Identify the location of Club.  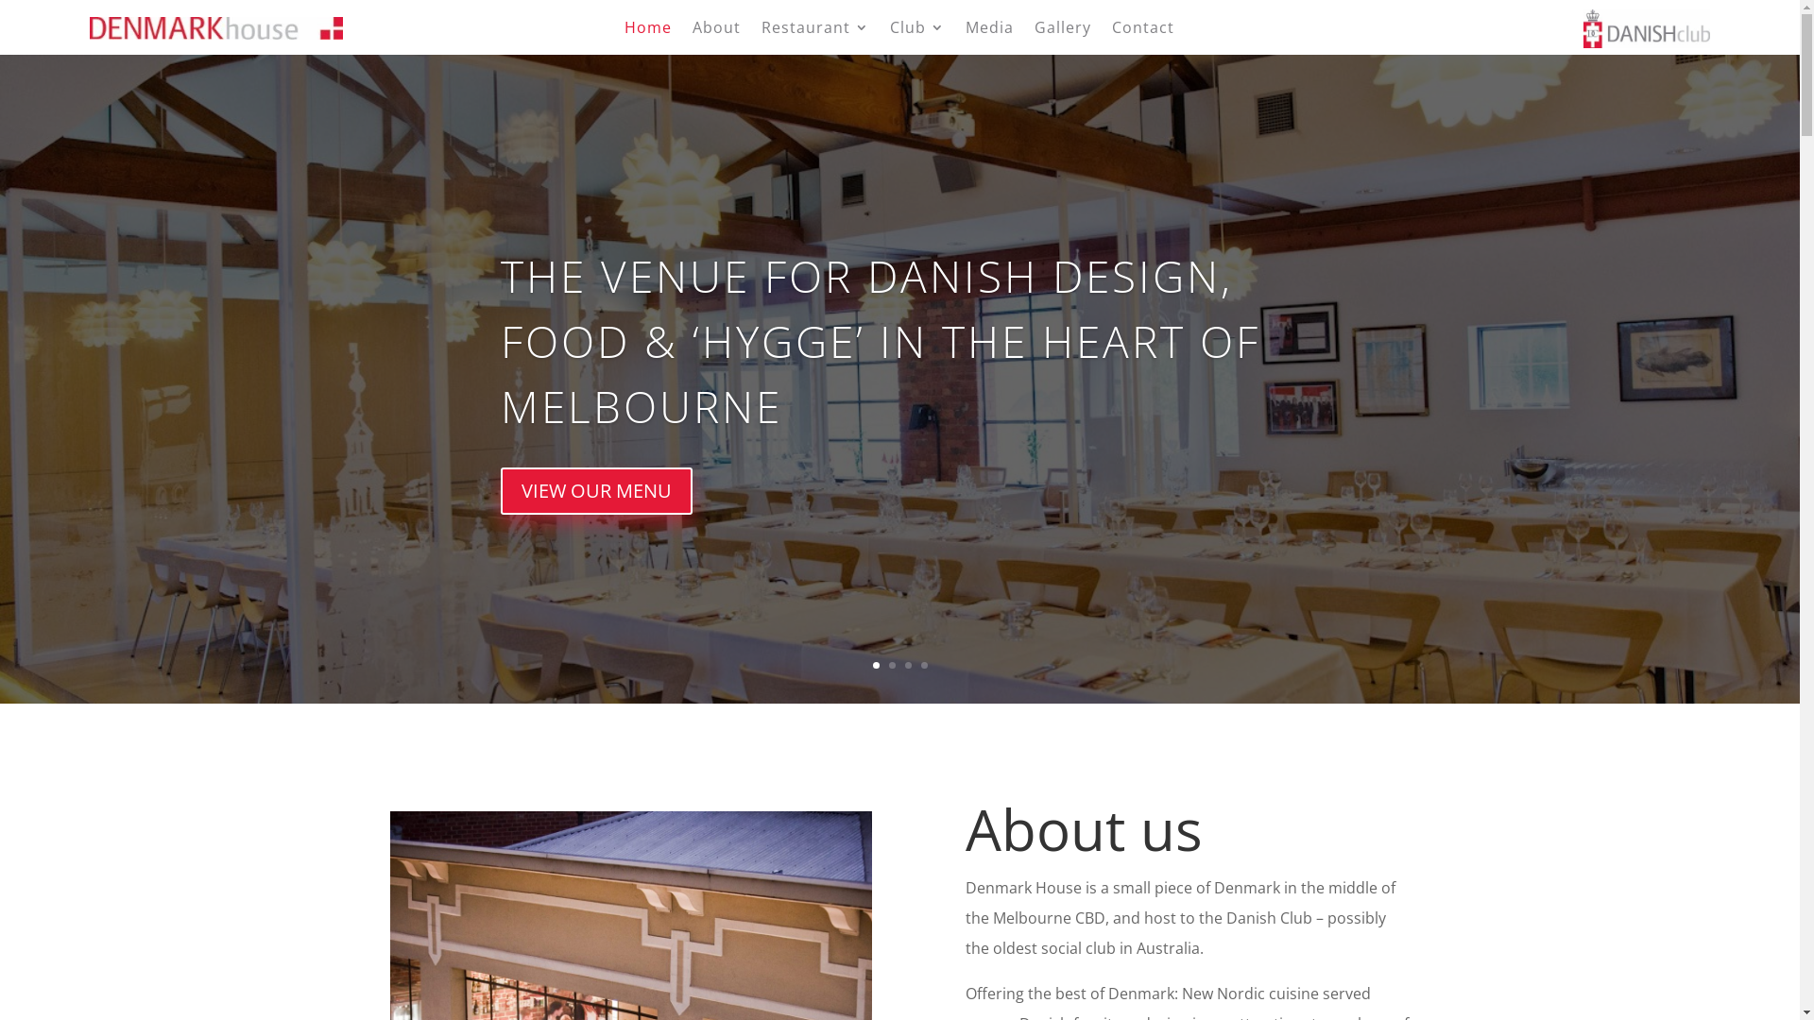
(917, 31).